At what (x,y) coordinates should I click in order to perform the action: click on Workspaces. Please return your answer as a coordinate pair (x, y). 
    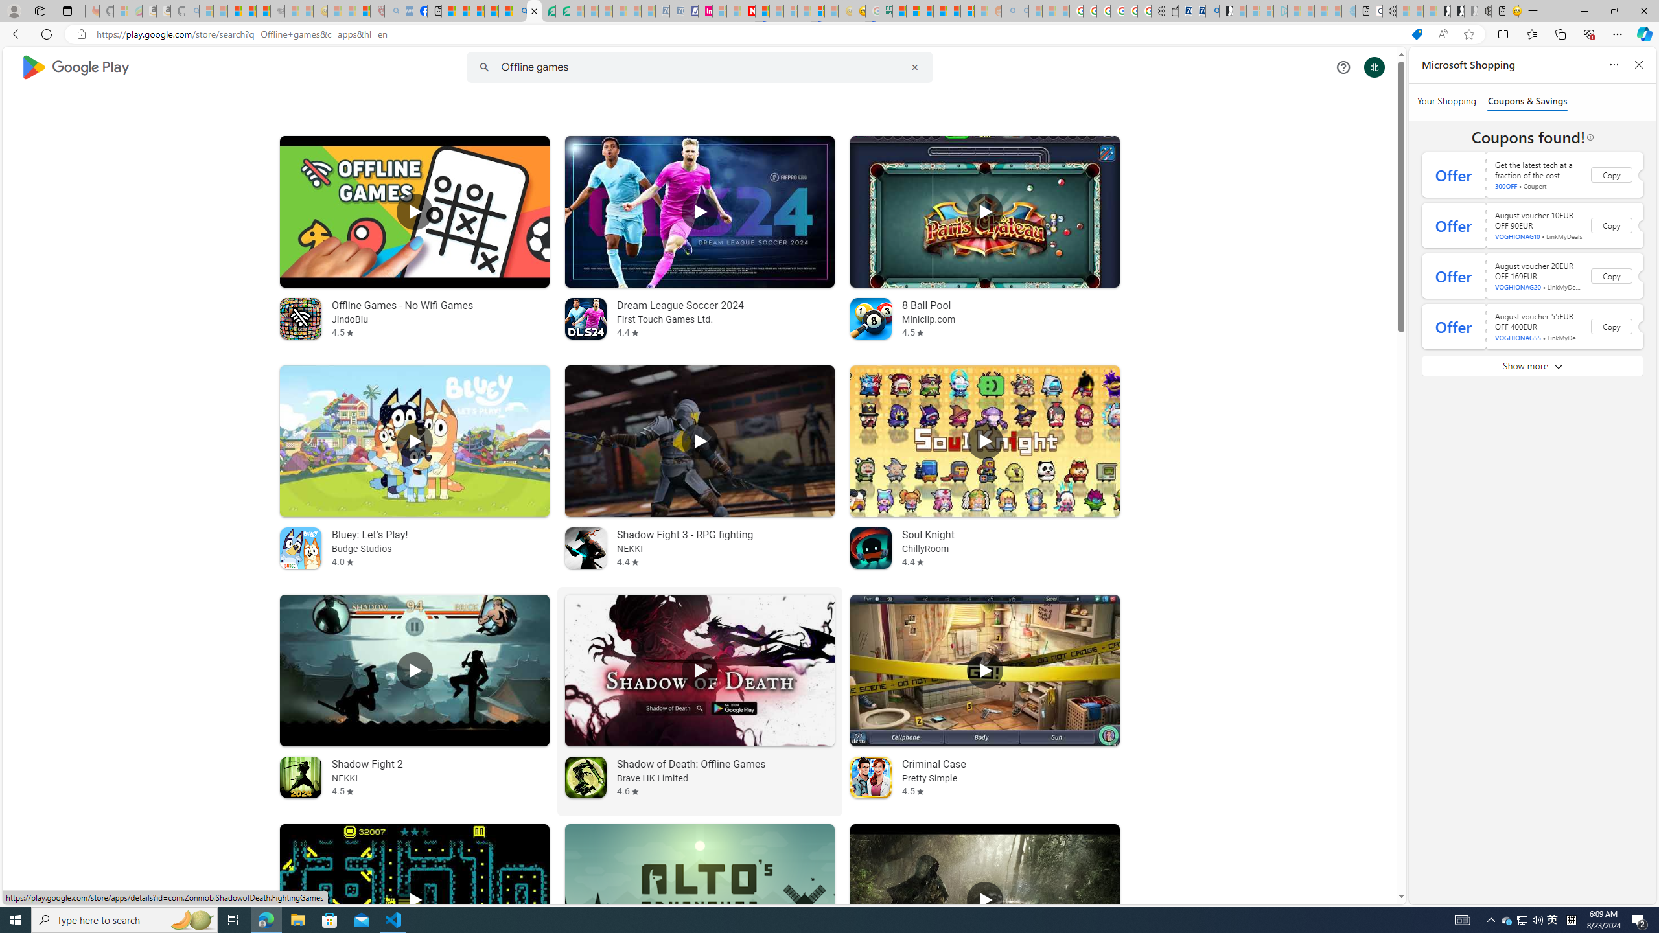
    Looking at the image, I should click on (40, 10).